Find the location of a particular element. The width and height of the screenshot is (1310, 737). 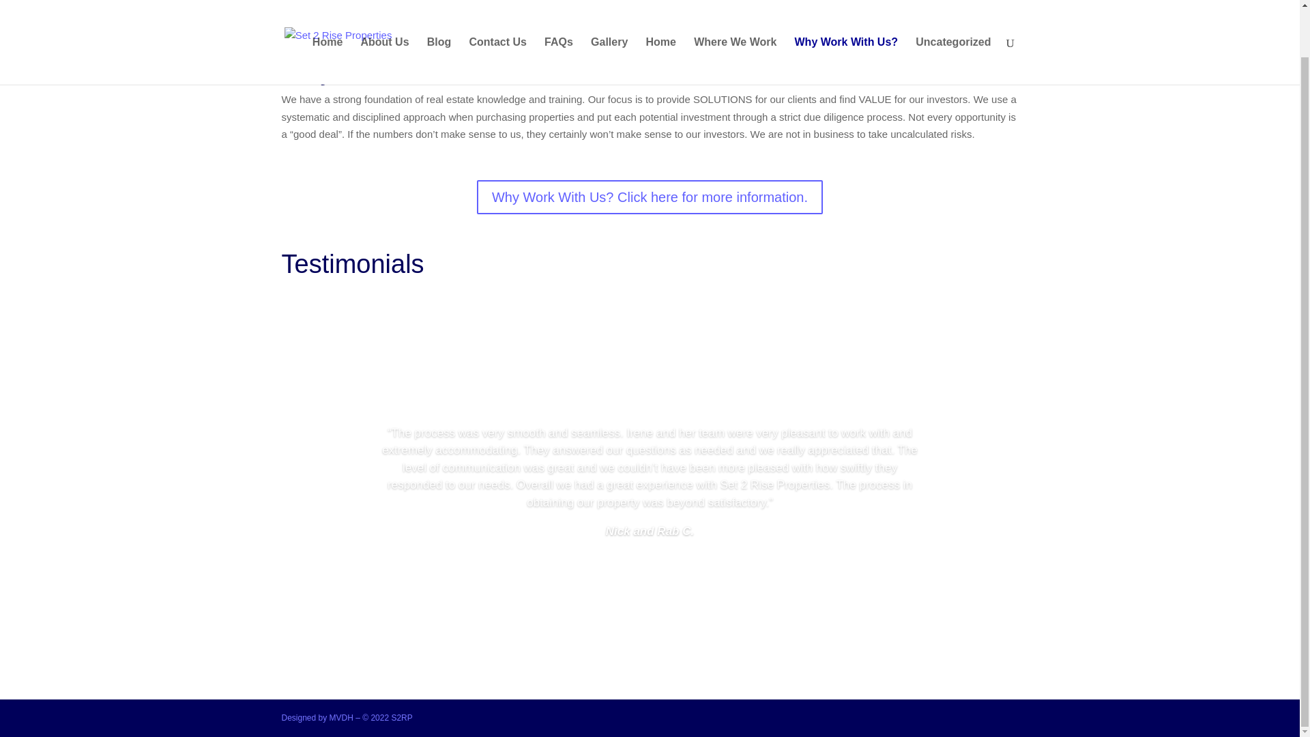

About Us is located at coordinates (385, 16).